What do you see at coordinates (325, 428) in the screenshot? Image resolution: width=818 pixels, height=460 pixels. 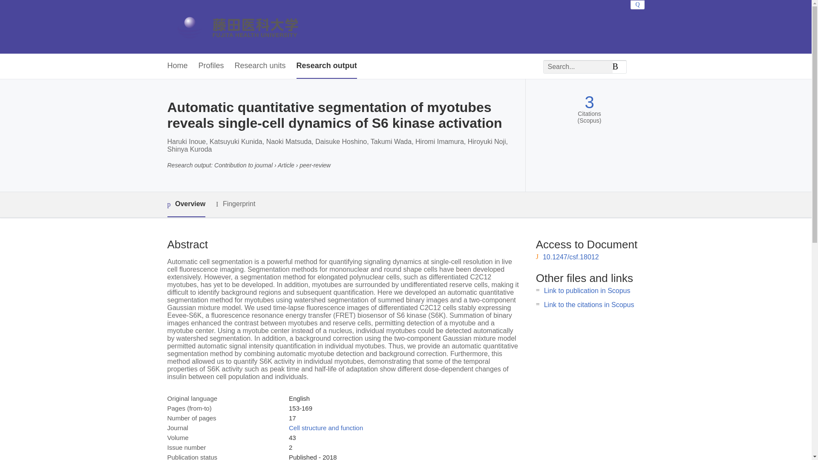 I see `Cell structure and function` at bounding box center [325, 428].